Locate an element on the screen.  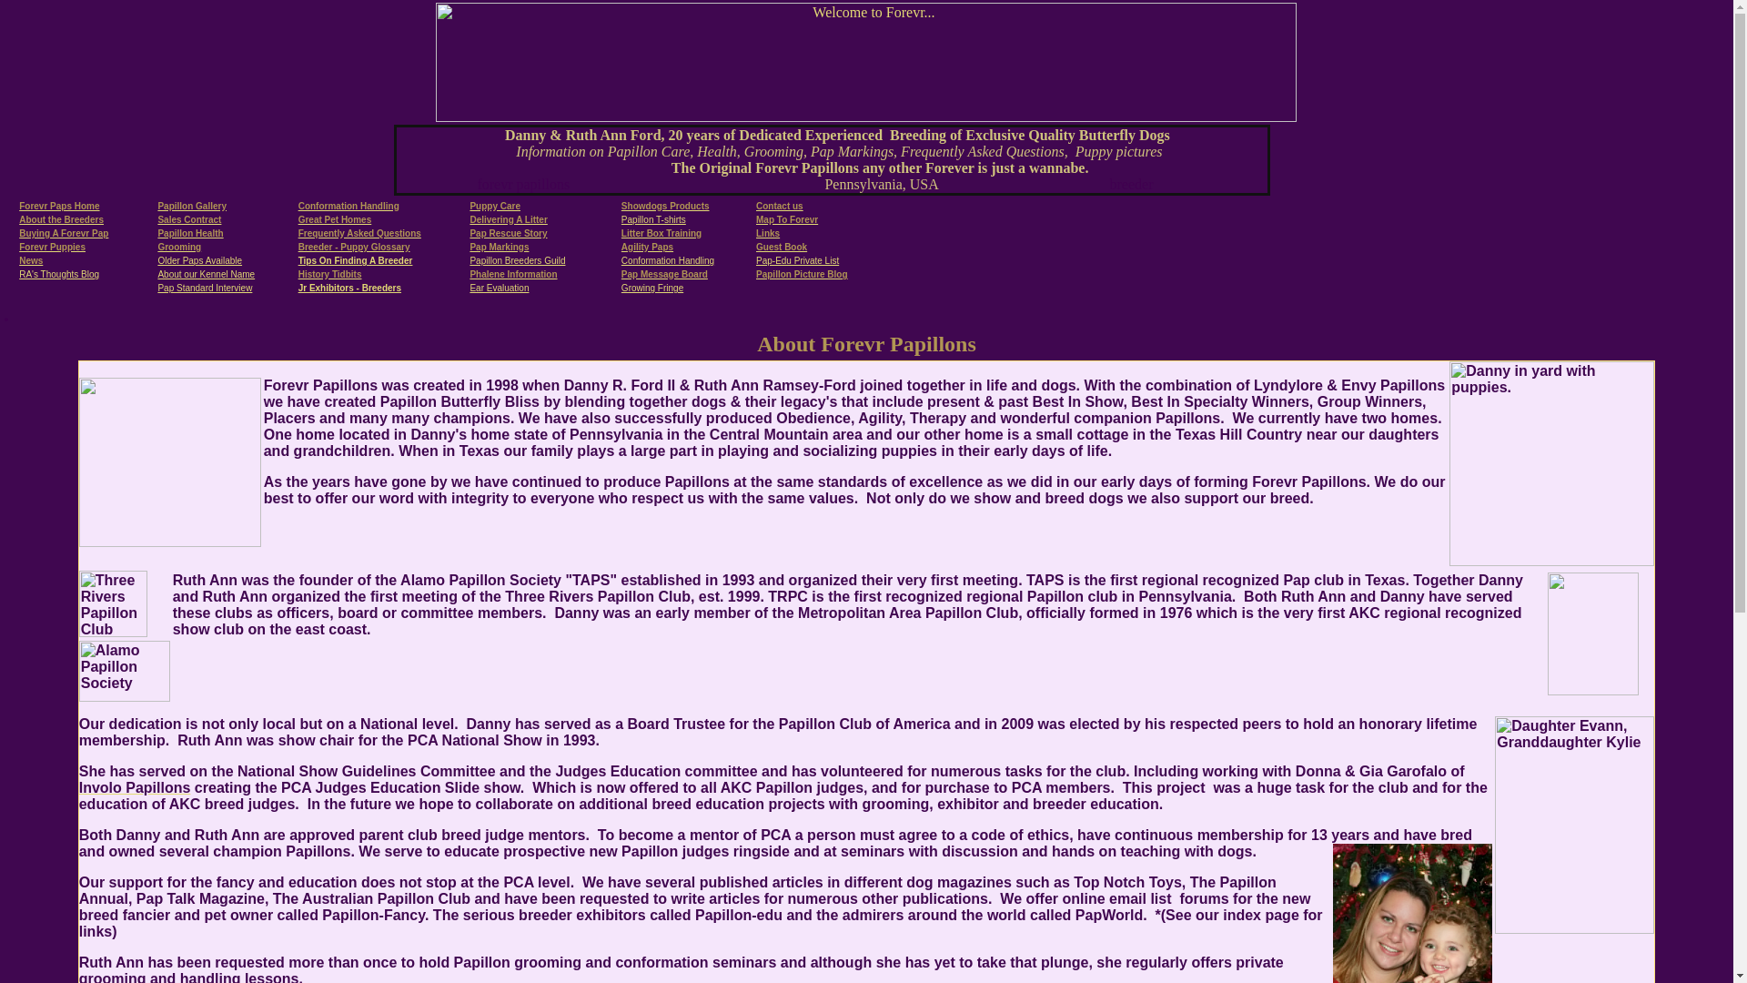
About the Breeders is located at coordinates (61, 218).